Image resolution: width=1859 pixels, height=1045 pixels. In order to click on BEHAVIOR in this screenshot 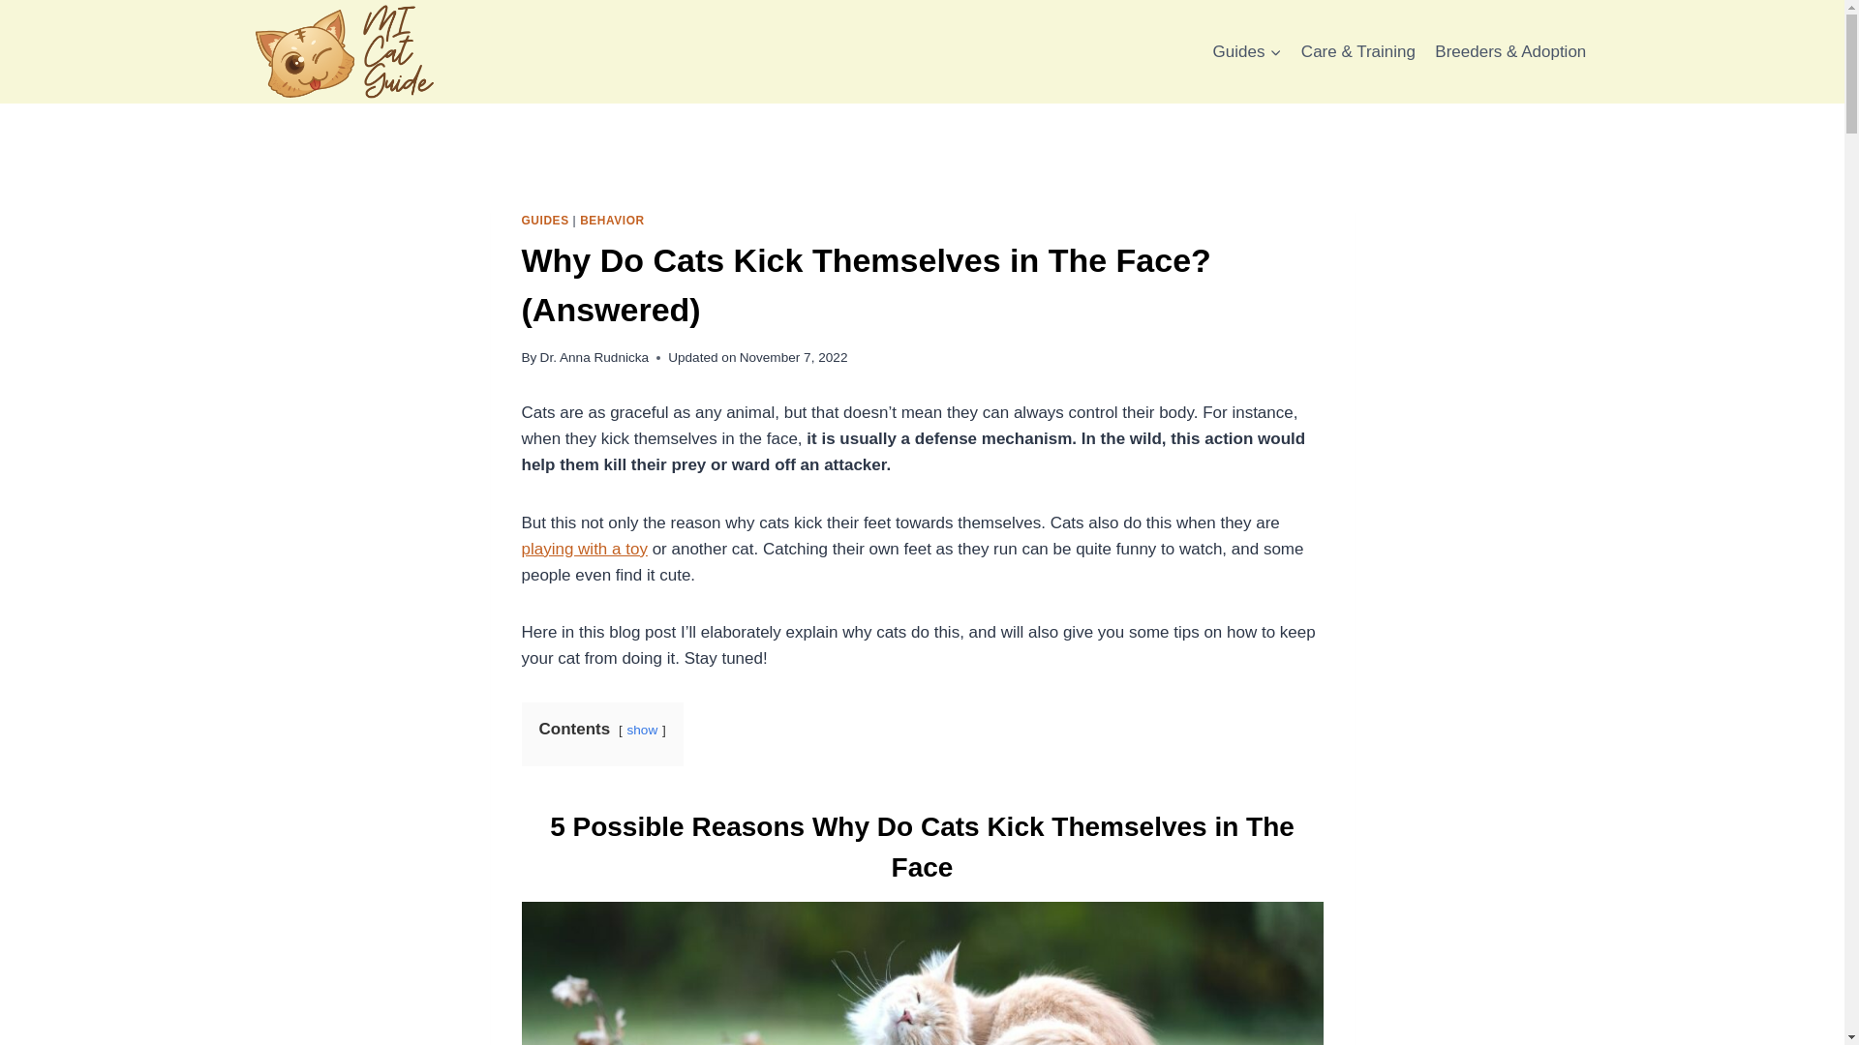, I will do `click(612, 221)`.